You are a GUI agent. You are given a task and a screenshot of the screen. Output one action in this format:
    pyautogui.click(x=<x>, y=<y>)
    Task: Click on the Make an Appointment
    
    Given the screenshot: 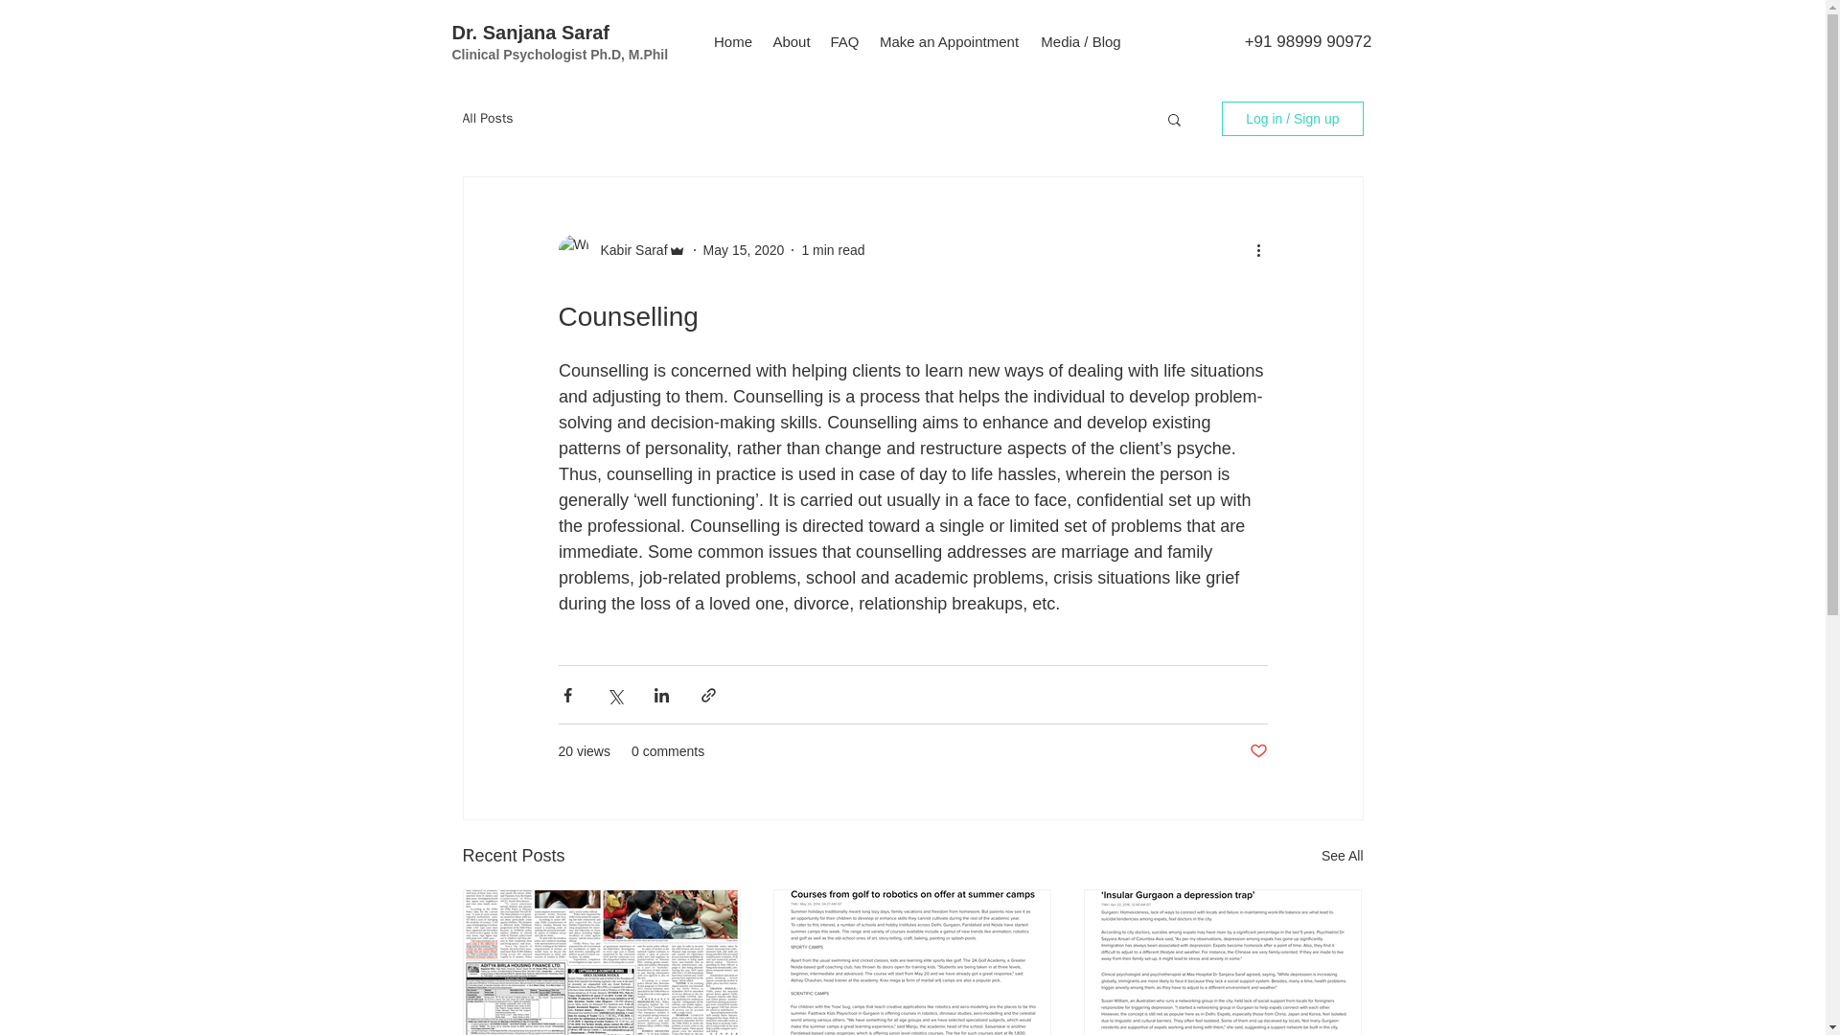 What is the action you would take?
    pyautogui.click(x=949, y=40)
    